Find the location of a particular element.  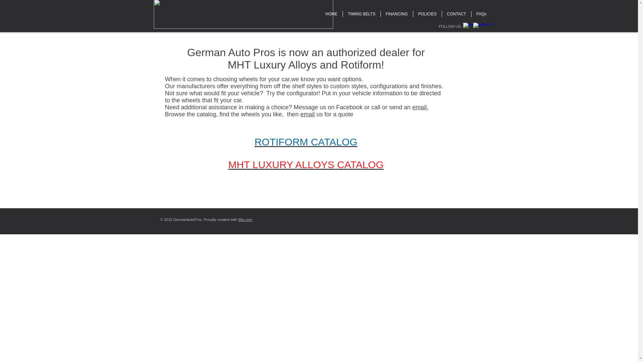

HOME is located at coordinates (331, 14).